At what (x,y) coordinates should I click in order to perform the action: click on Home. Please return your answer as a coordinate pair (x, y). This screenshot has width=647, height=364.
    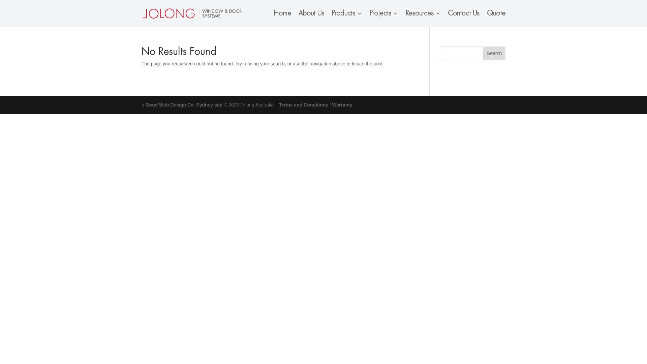
    Looking at the image, I should click on (282, 19).